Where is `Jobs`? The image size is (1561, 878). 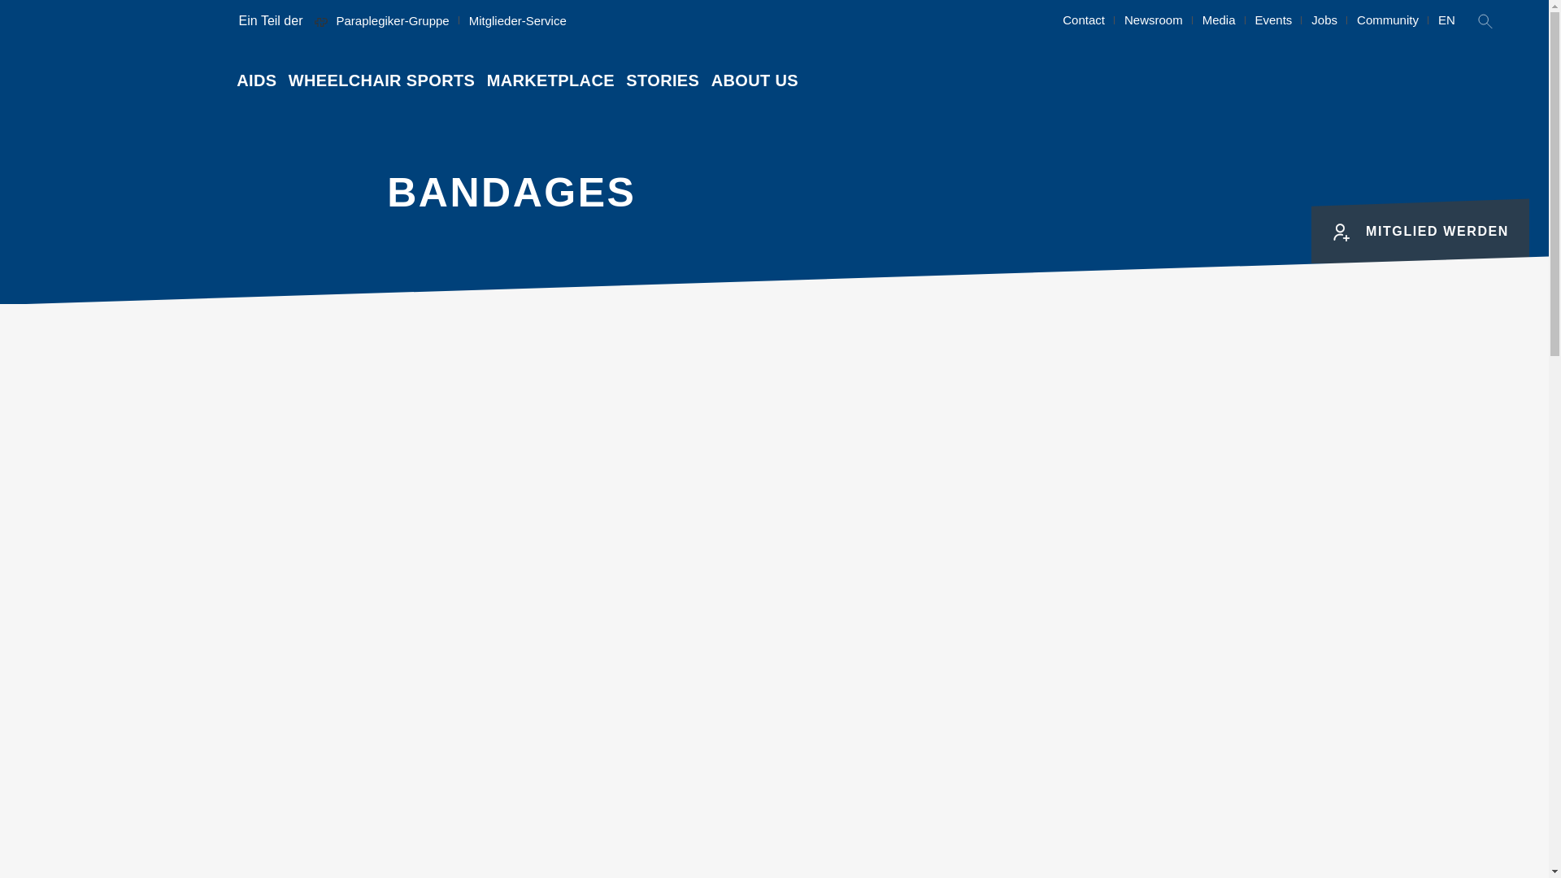
Jobs is located at coordinates (1324, 20).